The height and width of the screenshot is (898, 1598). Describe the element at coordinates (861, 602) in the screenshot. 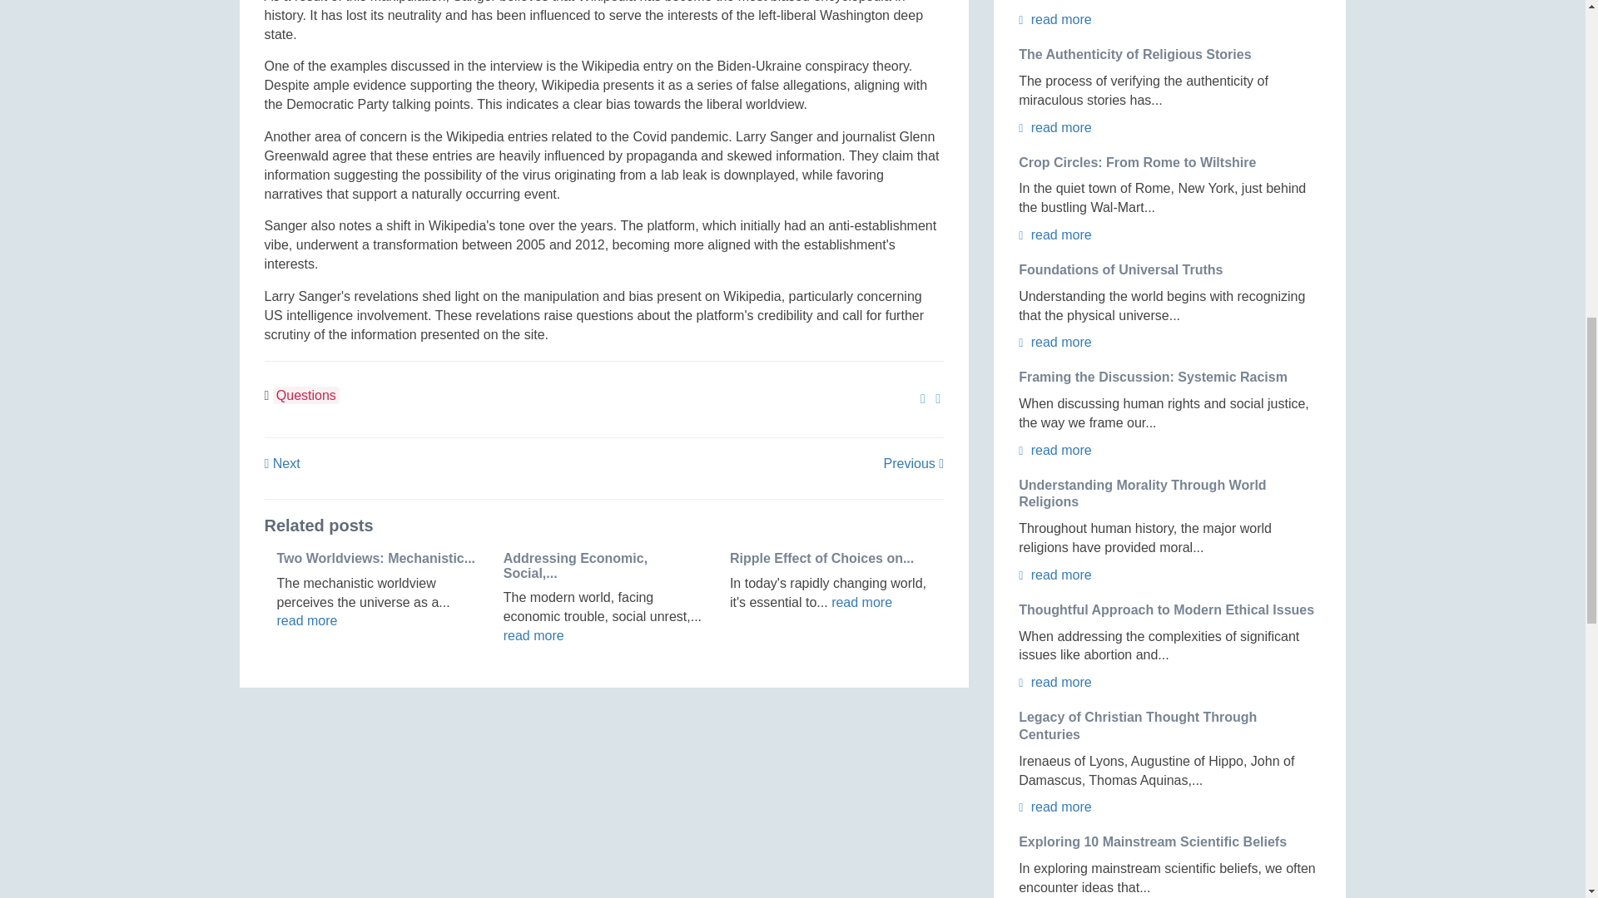

I see `read more` at that location.